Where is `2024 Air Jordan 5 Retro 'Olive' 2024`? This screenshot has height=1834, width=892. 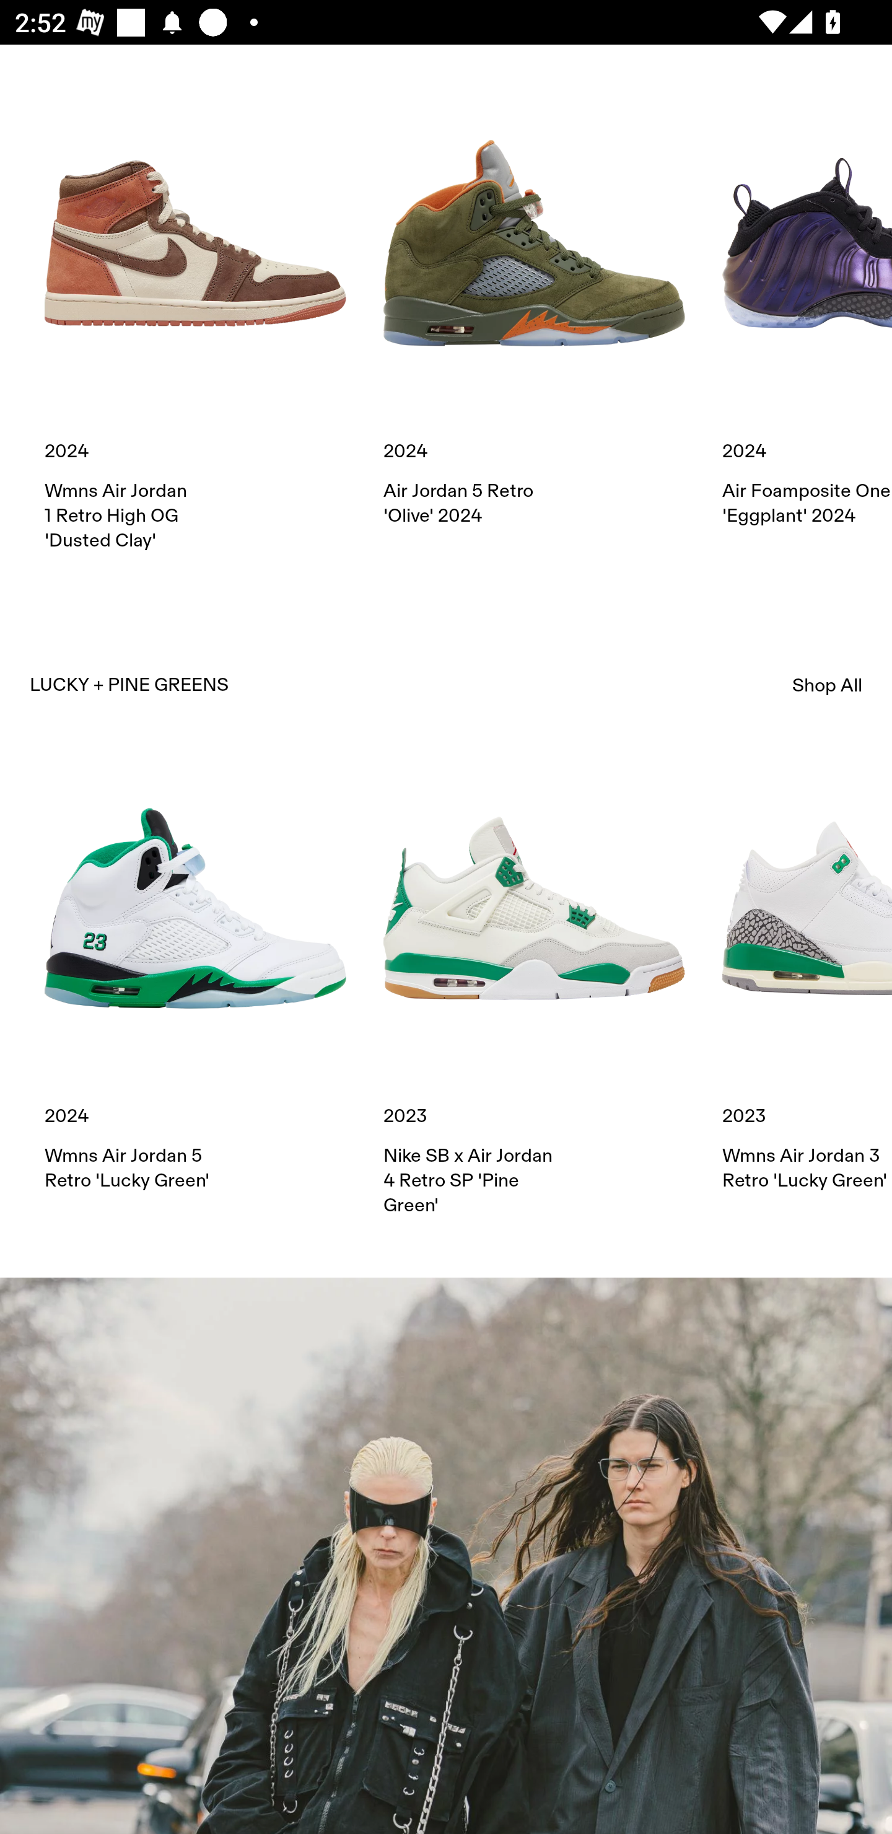
2024 Air Jordan 5 Retro 'Olive' 2024 is located at coordinates (534, 310).